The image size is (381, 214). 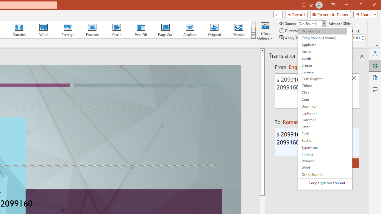 What do you see at coordinates (311, 23) in the screenshot?
I see `Sound` at bounding box center [311, 23].